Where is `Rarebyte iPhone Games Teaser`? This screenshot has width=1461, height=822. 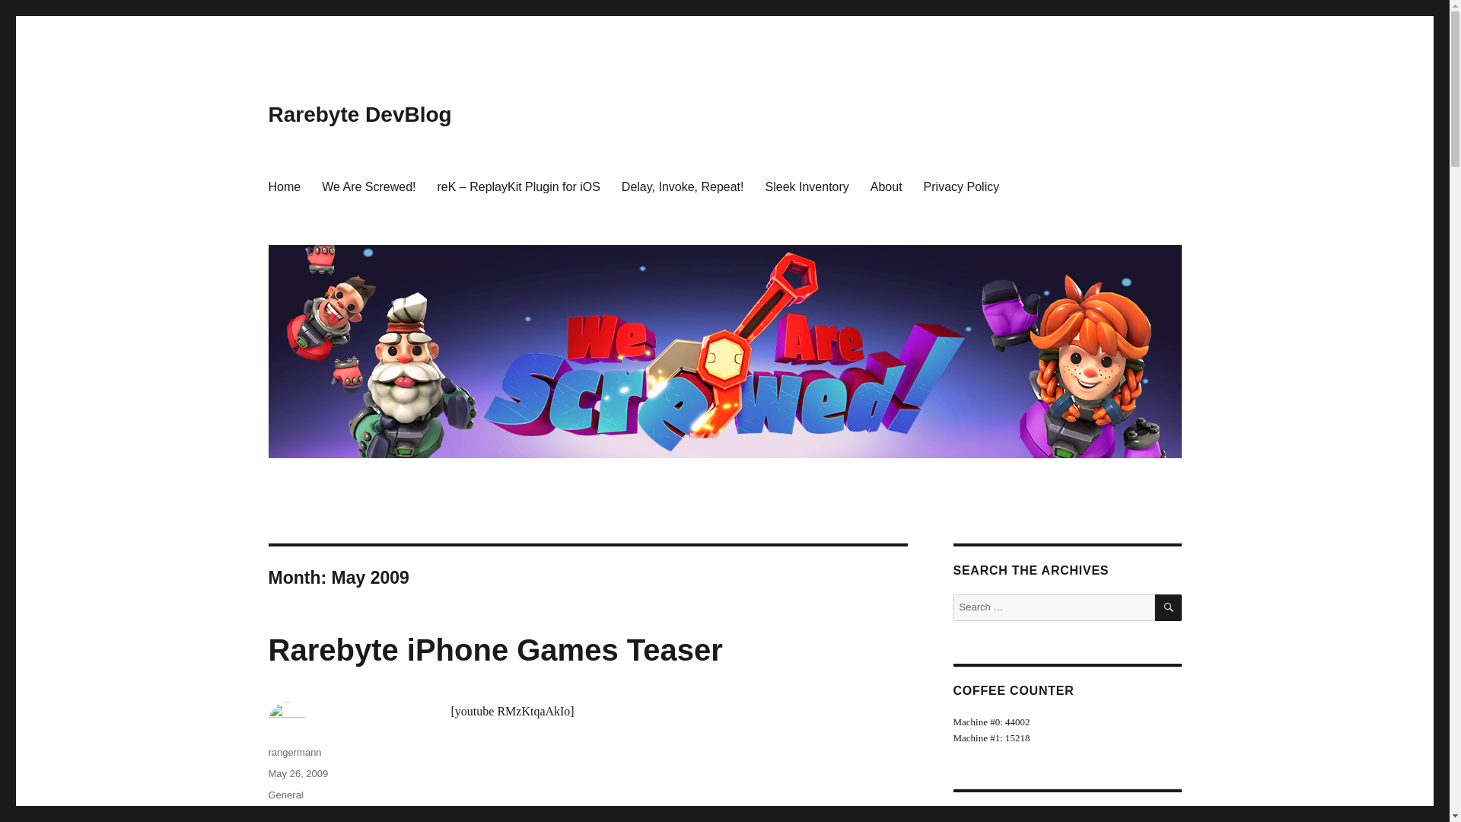 Rarebyte iPhone Games Teaser is located at coordinates (495, 649).